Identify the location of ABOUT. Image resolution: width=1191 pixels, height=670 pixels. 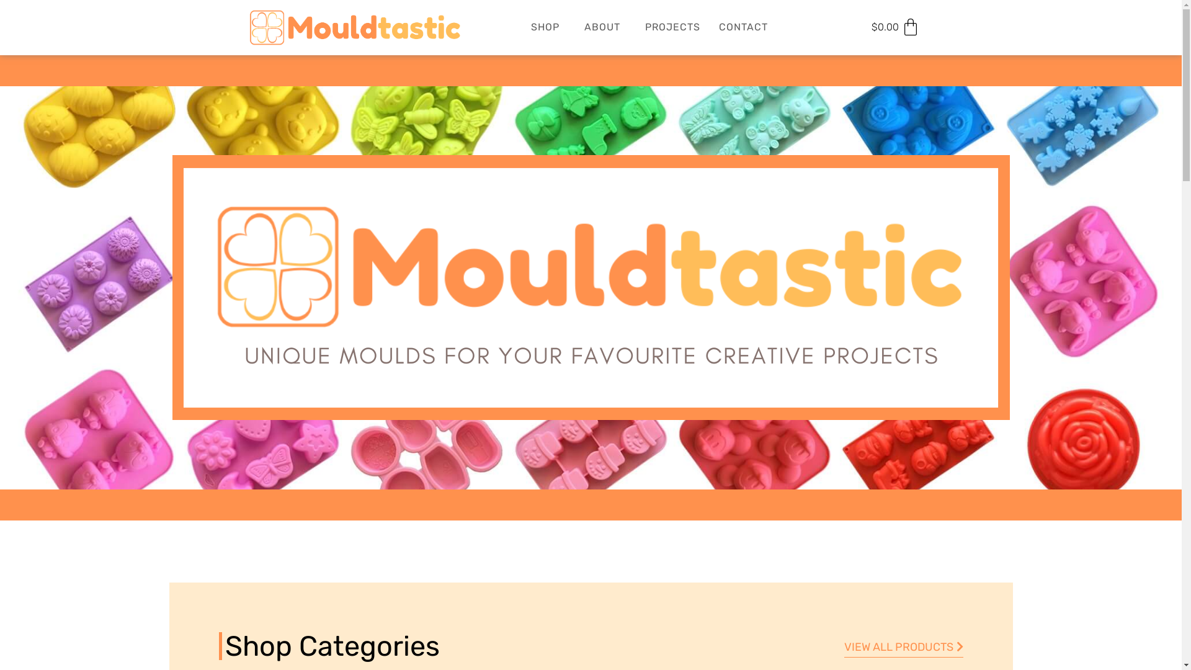
(605, 27).